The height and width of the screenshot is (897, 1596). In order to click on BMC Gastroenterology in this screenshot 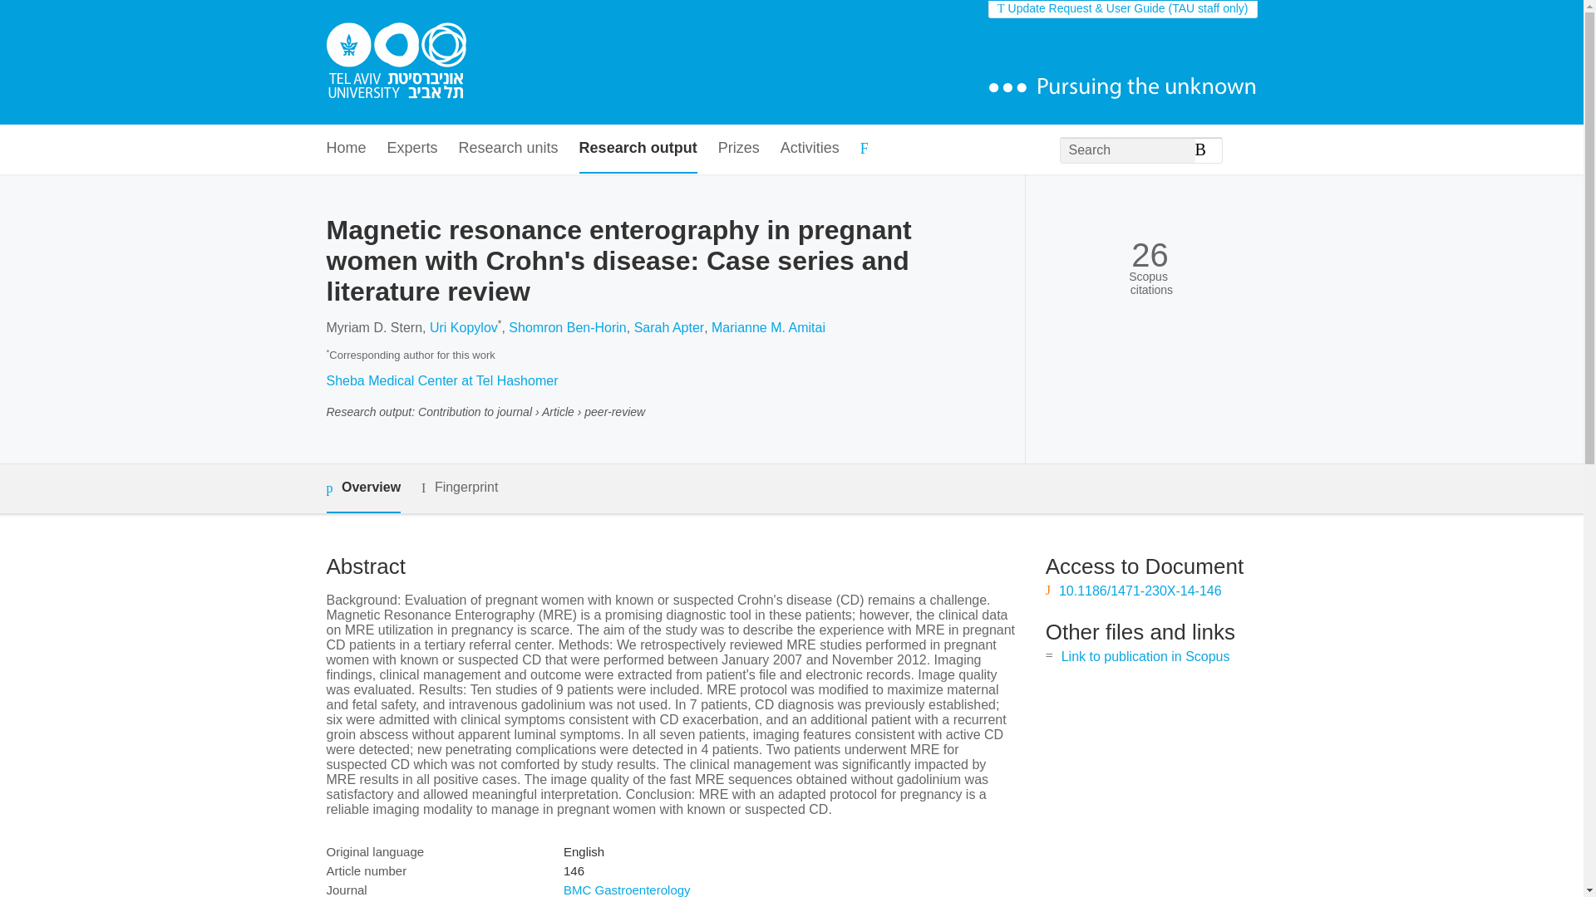, I will do `click(627, 890)`.